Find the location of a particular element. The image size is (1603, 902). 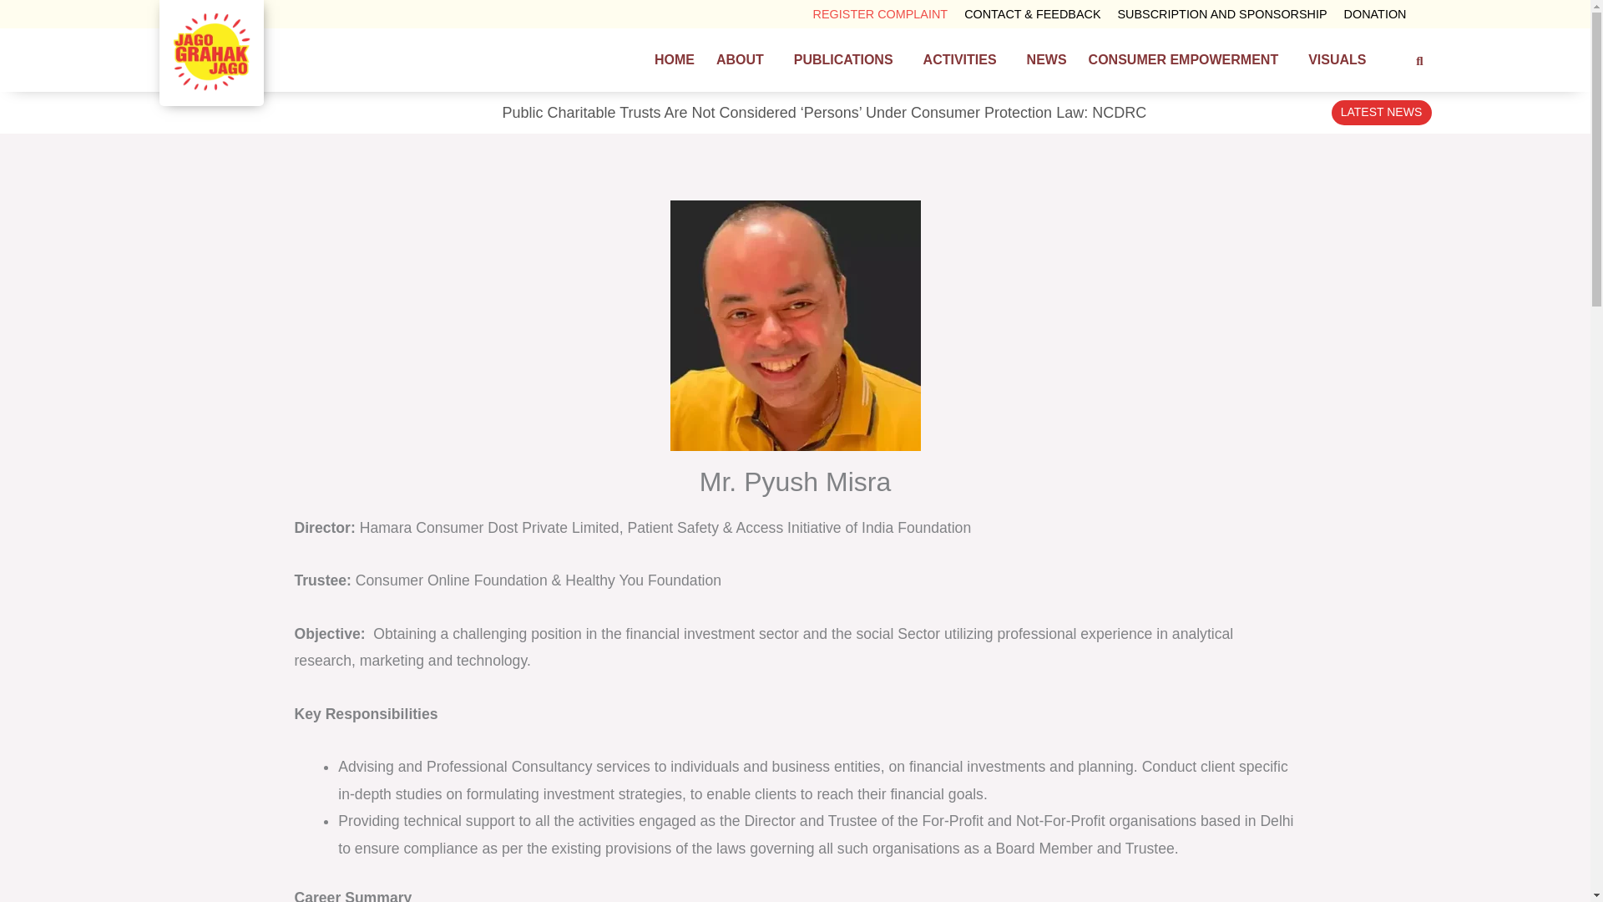

HOME is located at coordinates (675, 60).